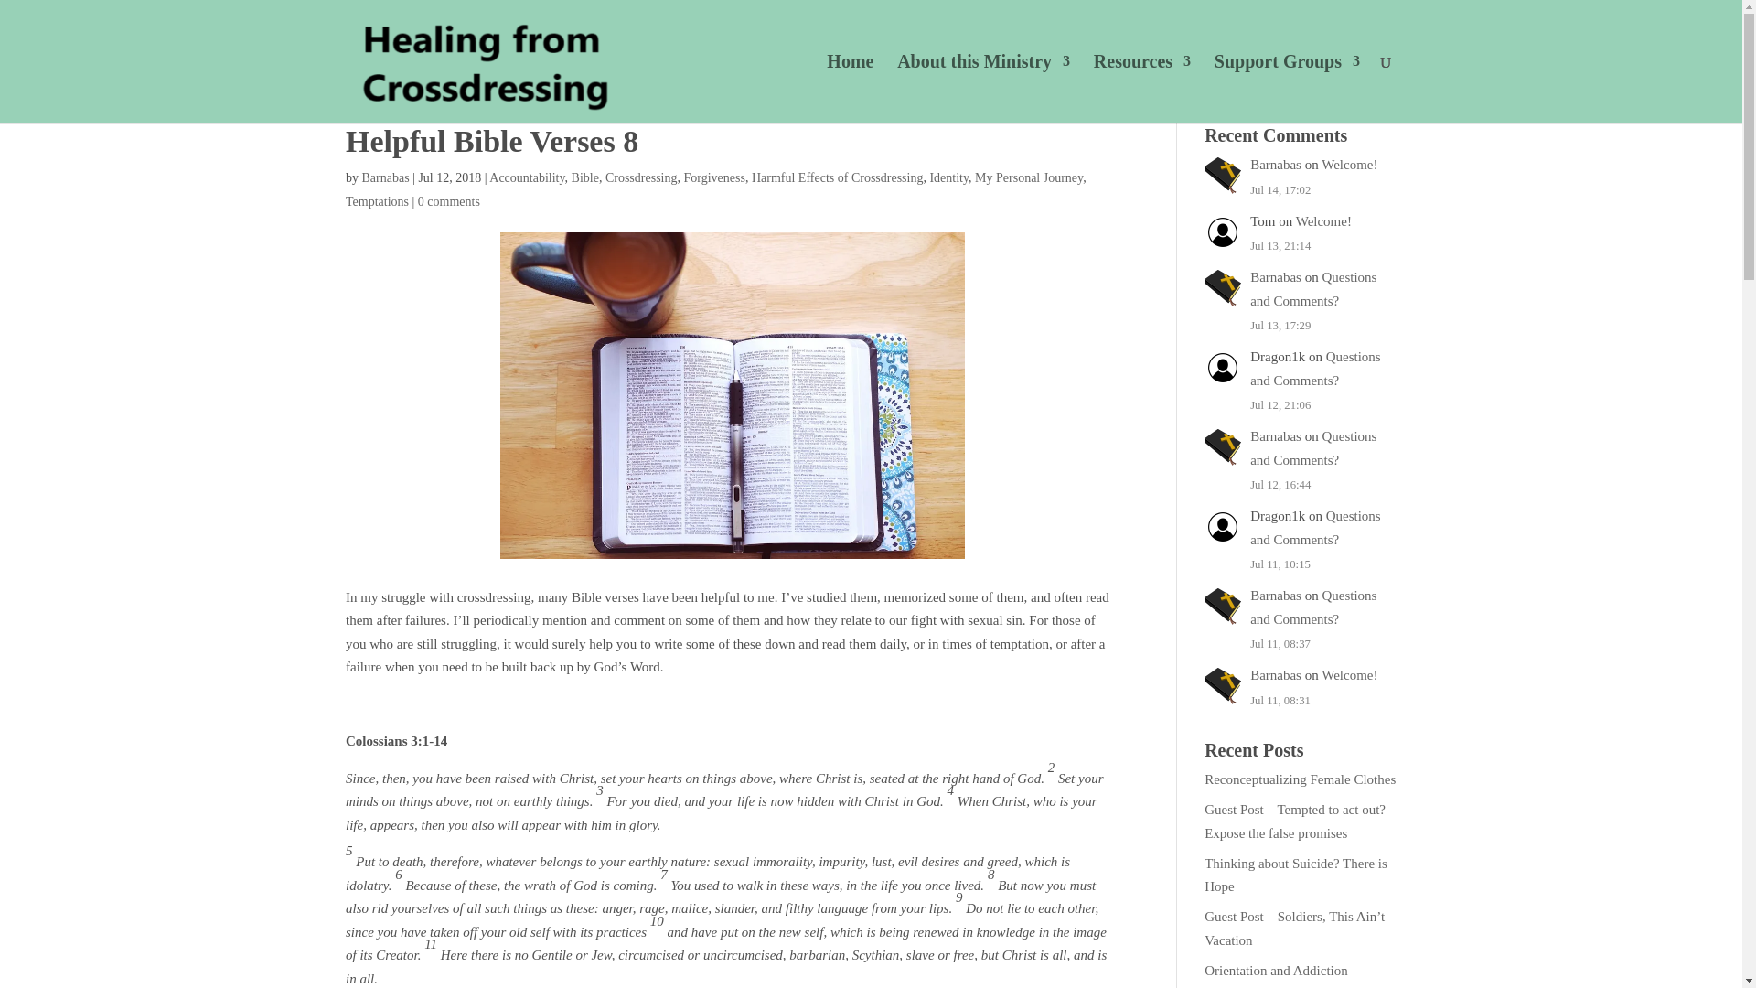 The width and height of the screenshot is (1756, 988). Describe the element at coordinates (1315, 528) in the screenshot. I see `Questions and Comments?` at that location.